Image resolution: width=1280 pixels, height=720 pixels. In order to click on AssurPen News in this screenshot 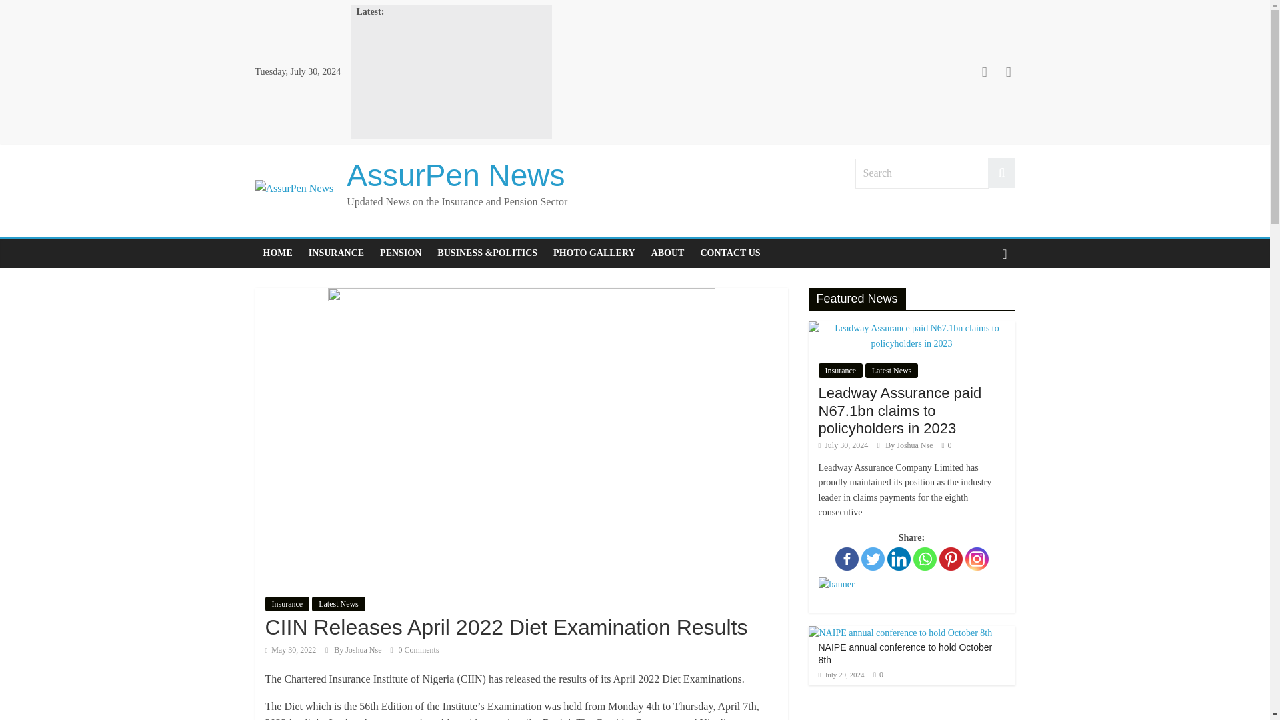, I will do `click(455, 175)`.